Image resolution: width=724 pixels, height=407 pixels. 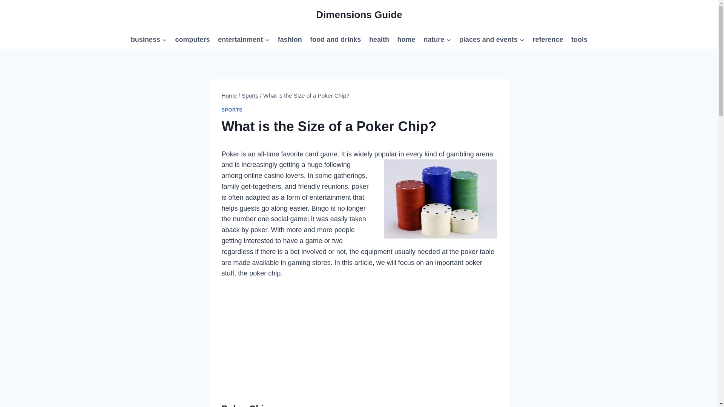 I want to click on entertainment, so click(x=244, y=39).